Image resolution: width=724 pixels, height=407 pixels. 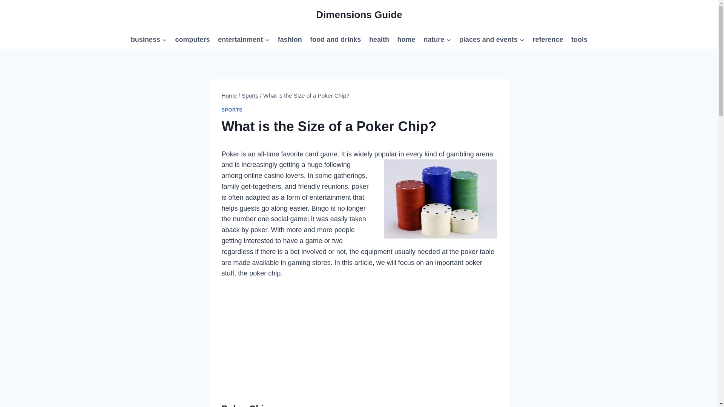 I want to click on entertainment, so click(x=244, y=39).